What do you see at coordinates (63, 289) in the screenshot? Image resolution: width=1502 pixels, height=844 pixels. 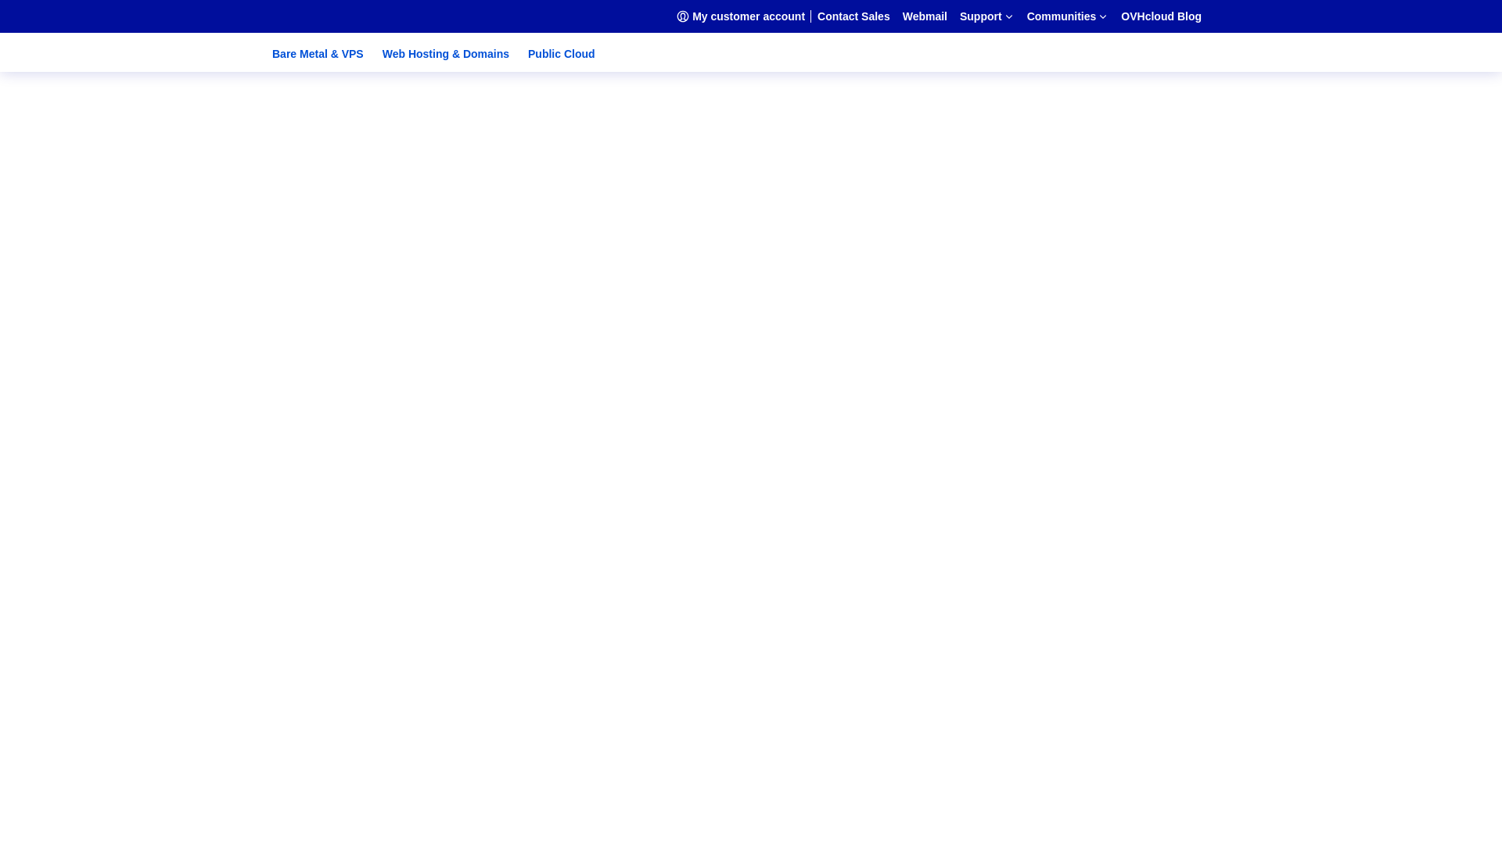 I see `Support` at bounding box center [63, 289].